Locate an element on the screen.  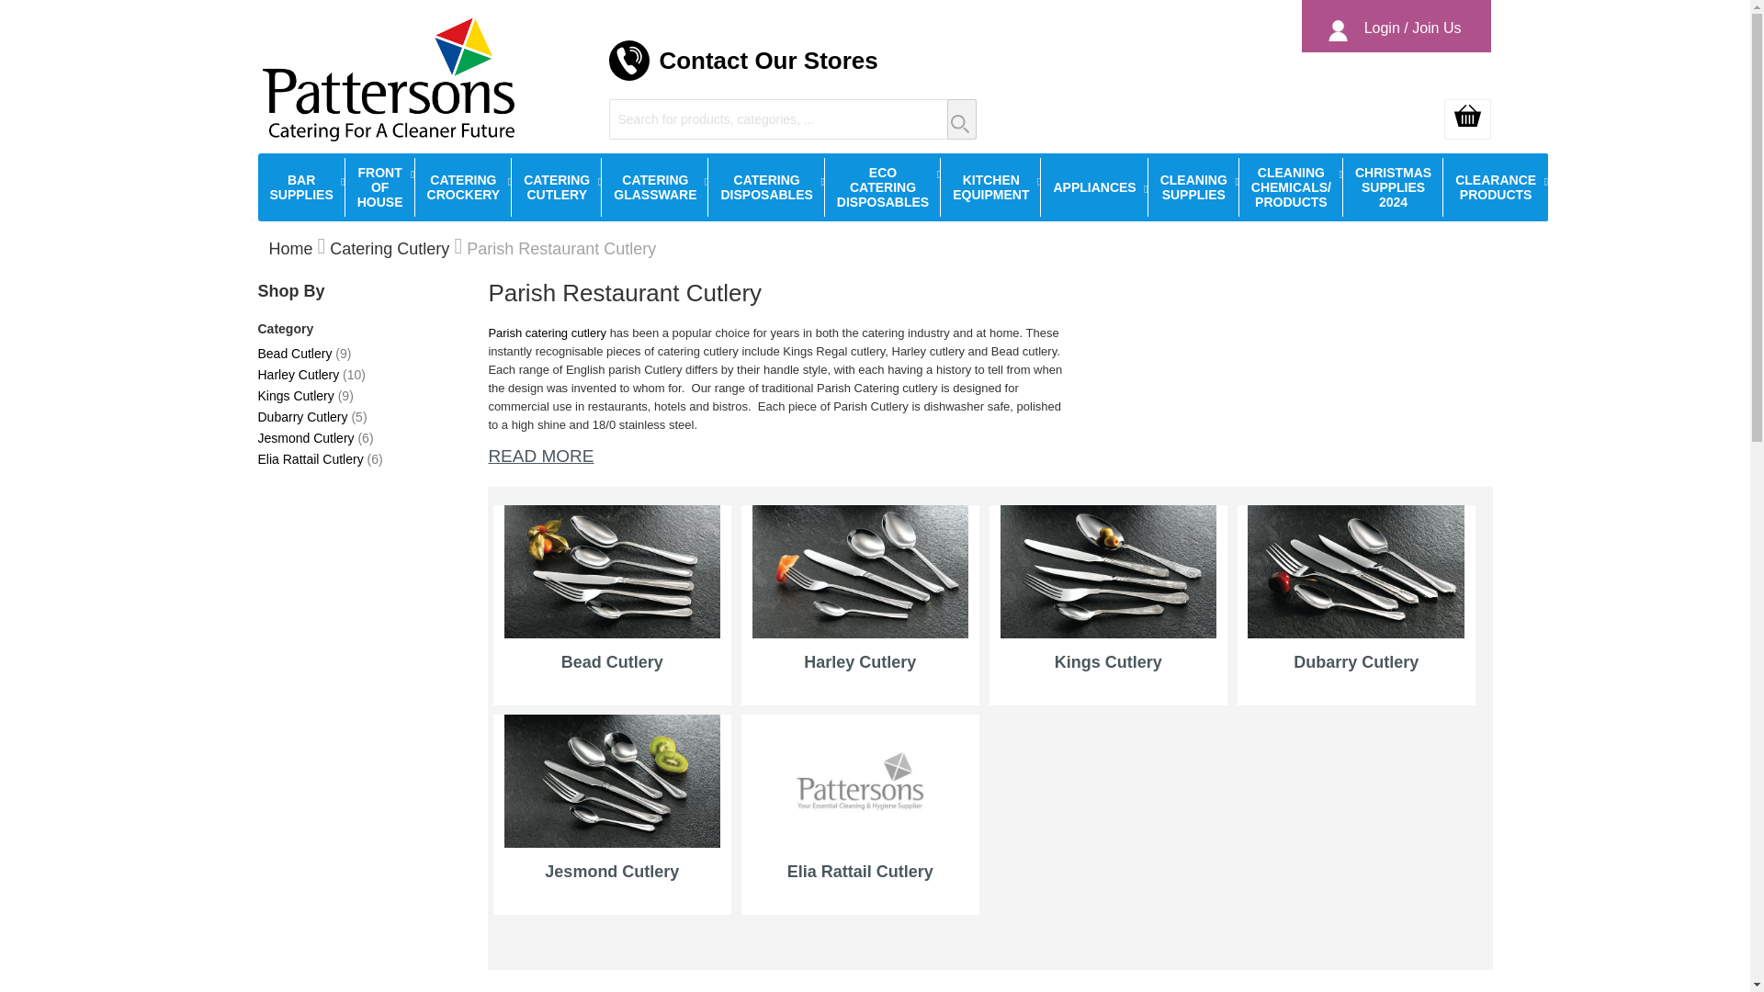
BAR SUPPLIES is located at coordinates (300, 187).